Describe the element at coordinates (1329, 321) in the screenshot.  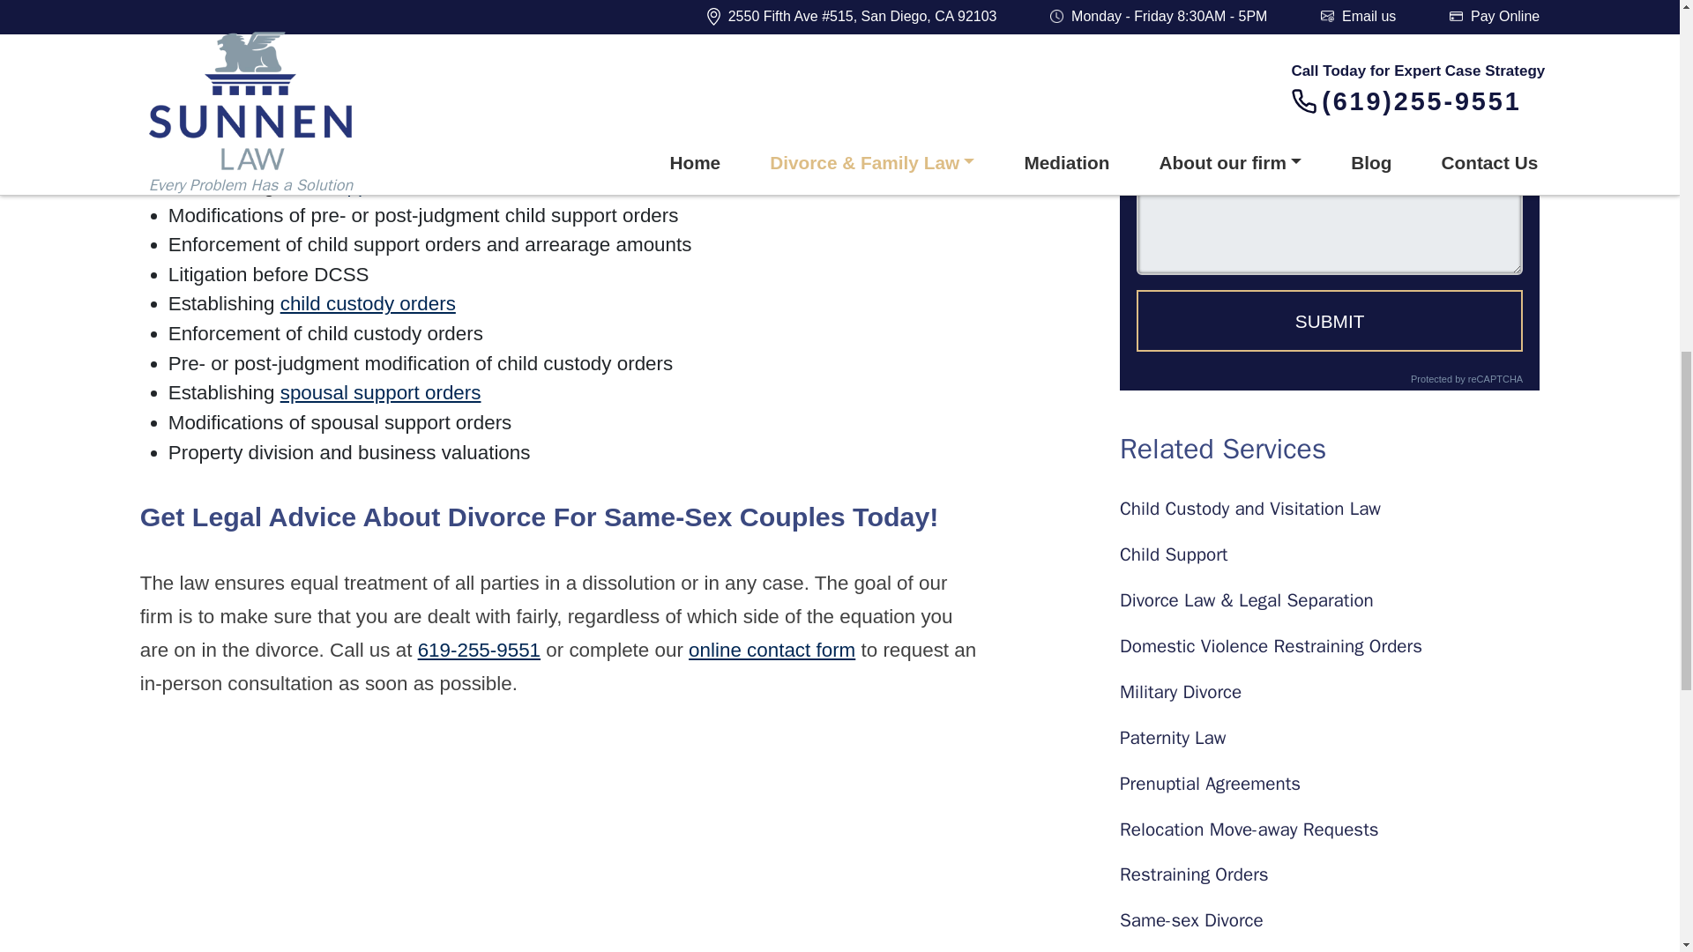
I see `SUBMIT` at that location.